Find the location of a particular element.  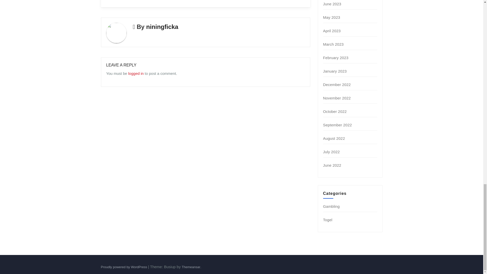

June 2023 is located at coordinates (332, 4).